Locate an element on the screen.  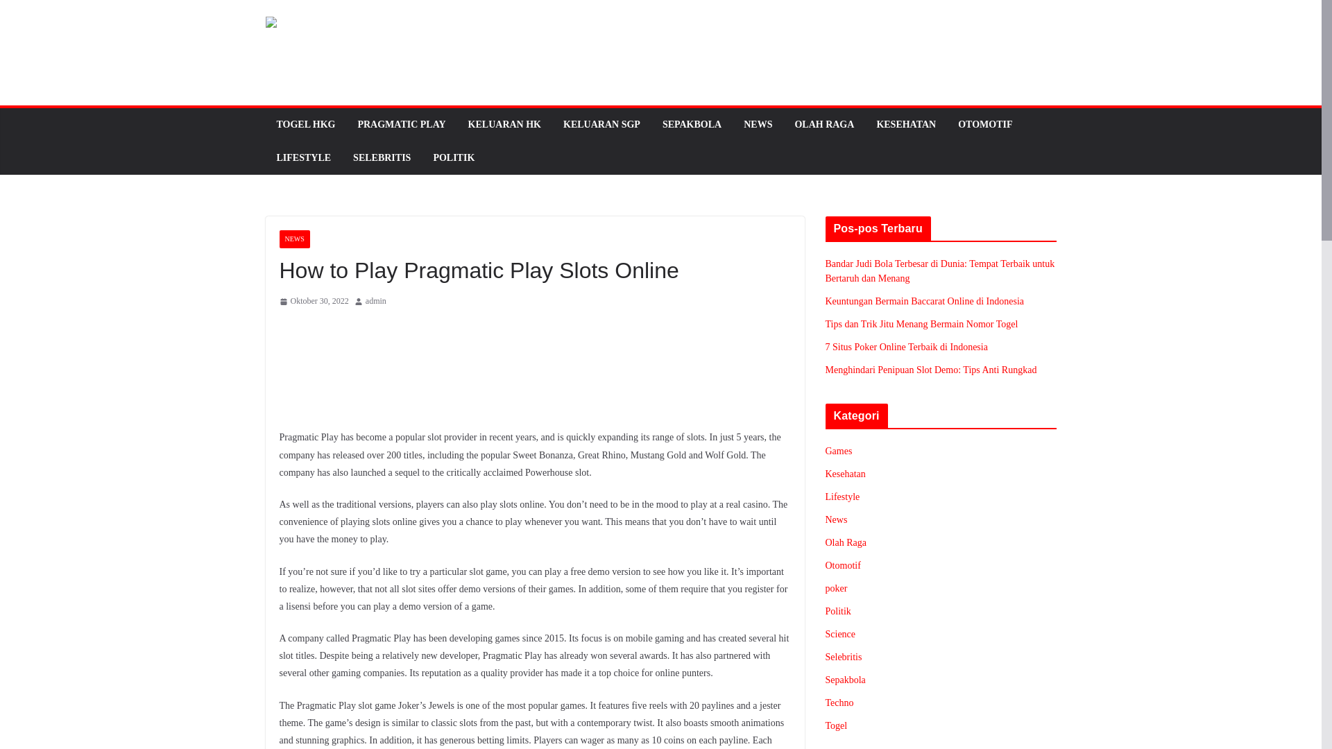
Lifestyle is located at coordinates (843, 497).